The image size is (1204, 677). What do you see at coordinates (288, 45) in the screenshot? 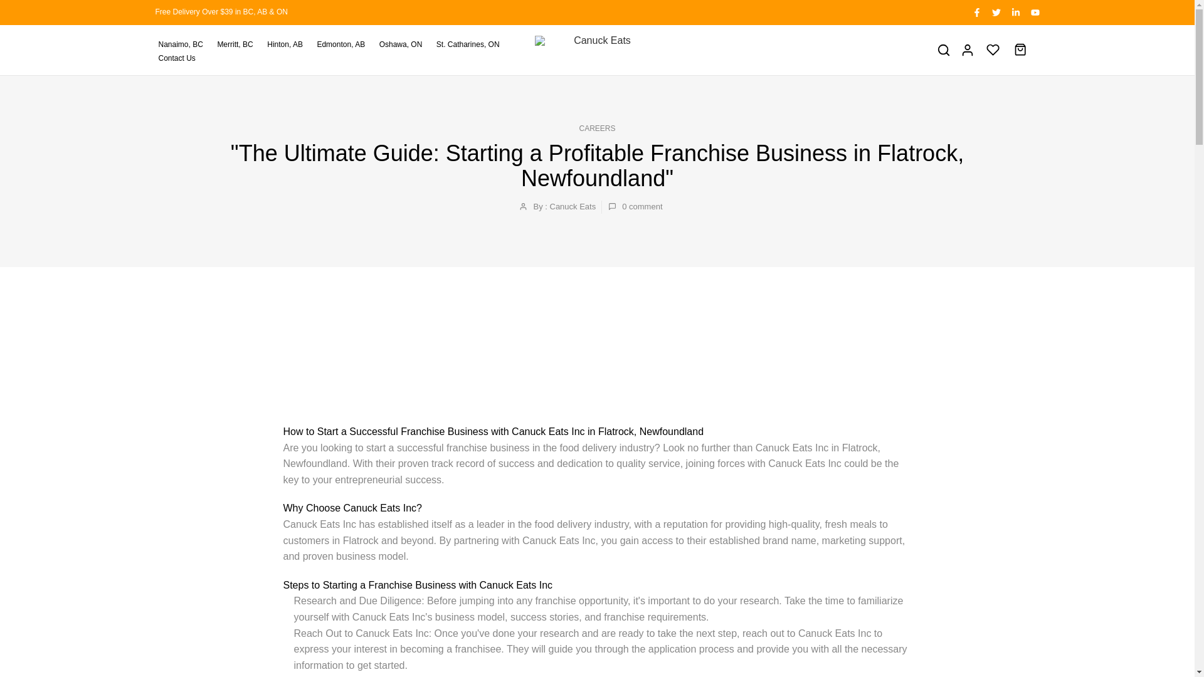
I see `Hinton, AB` at bounding box center [288, 45].